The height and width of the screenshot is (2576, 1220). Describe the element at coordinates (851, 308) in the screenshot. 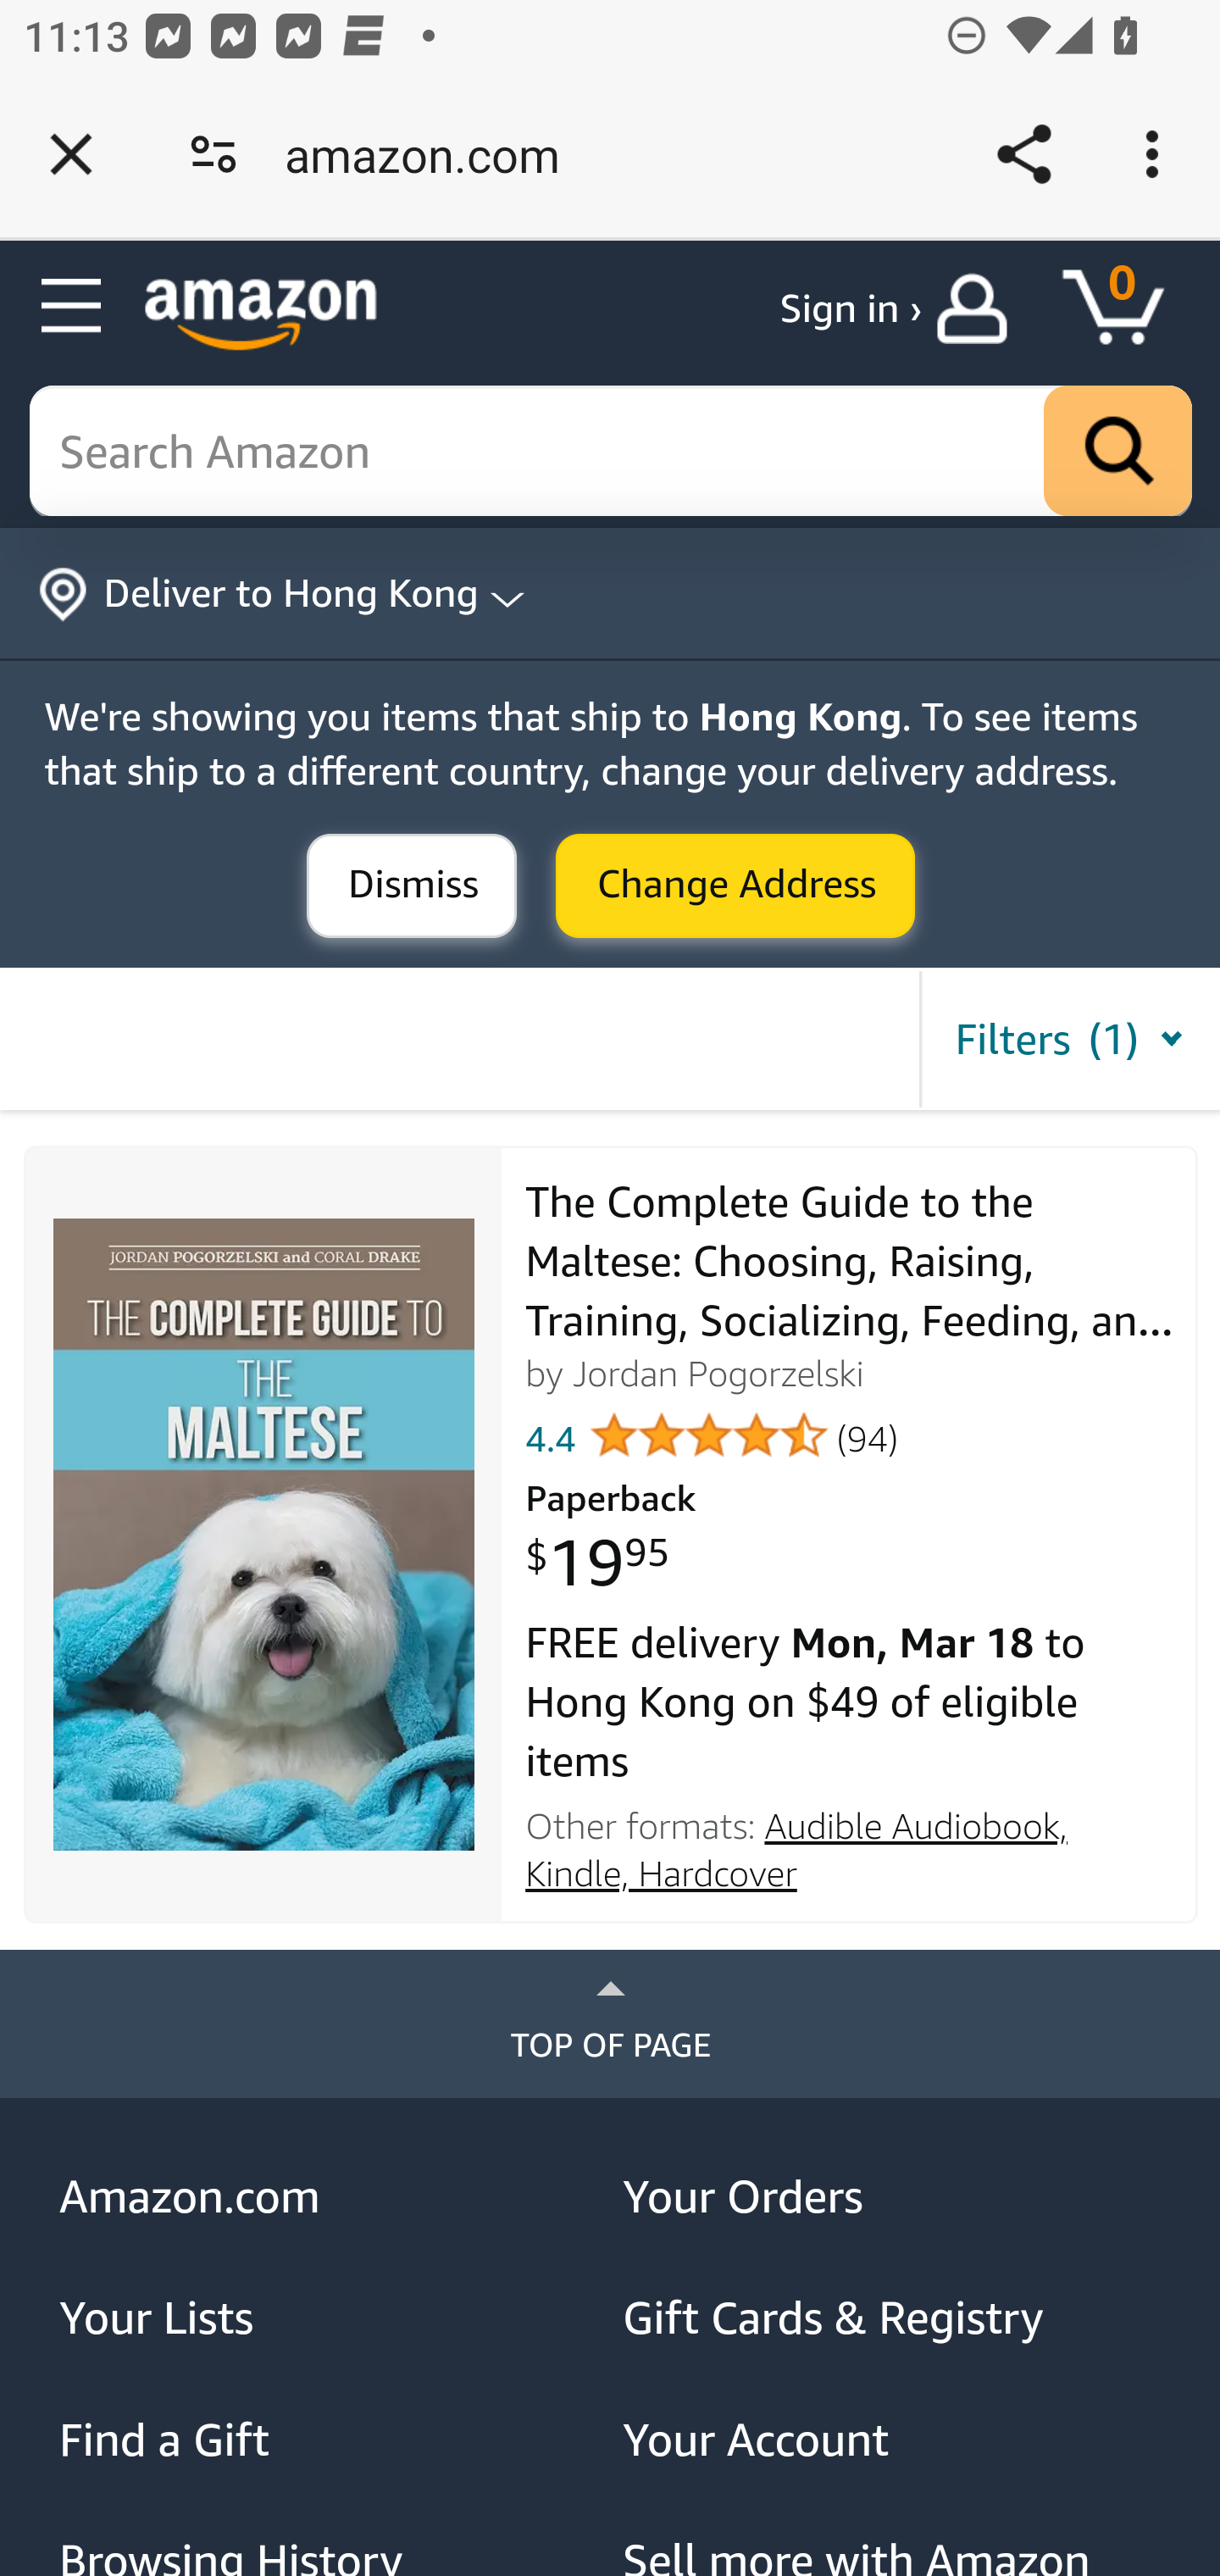

I see `Sign in ›` at that location.